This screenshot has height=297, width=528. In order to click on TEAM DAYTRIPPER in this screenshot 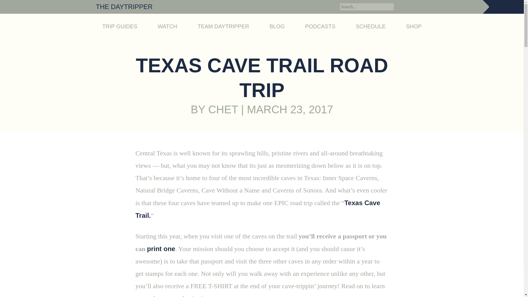, I will do `click(223, 26)`.